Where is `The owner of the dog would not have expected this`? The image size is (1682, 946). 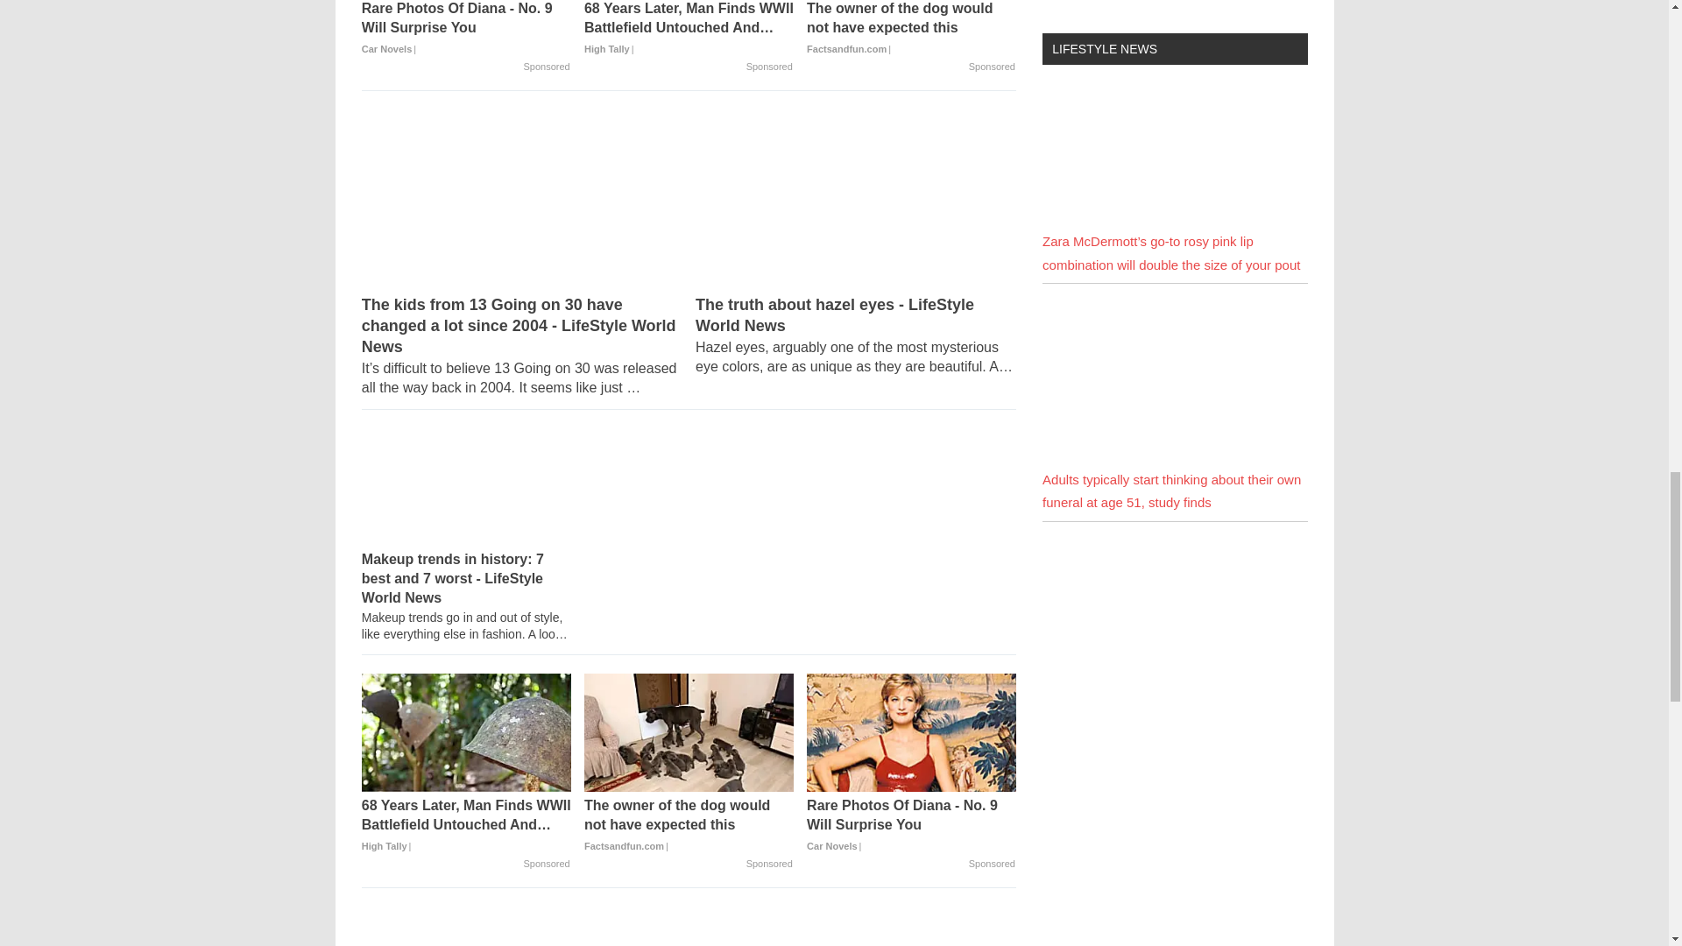
The owner of the dog would not have expected this is located at coordinates (911, 29).